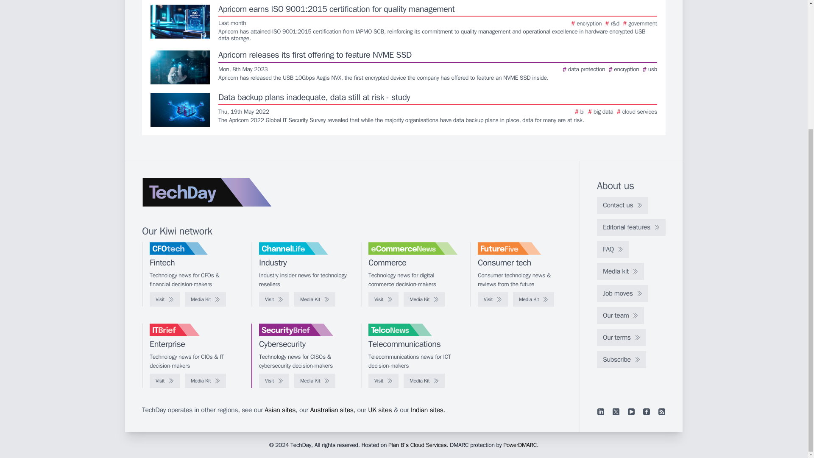 The width and height of the screenshot is (814, 458). Describe the element at coordinates (424, 299) in the screenshot. I see `Media Kit` at that location.